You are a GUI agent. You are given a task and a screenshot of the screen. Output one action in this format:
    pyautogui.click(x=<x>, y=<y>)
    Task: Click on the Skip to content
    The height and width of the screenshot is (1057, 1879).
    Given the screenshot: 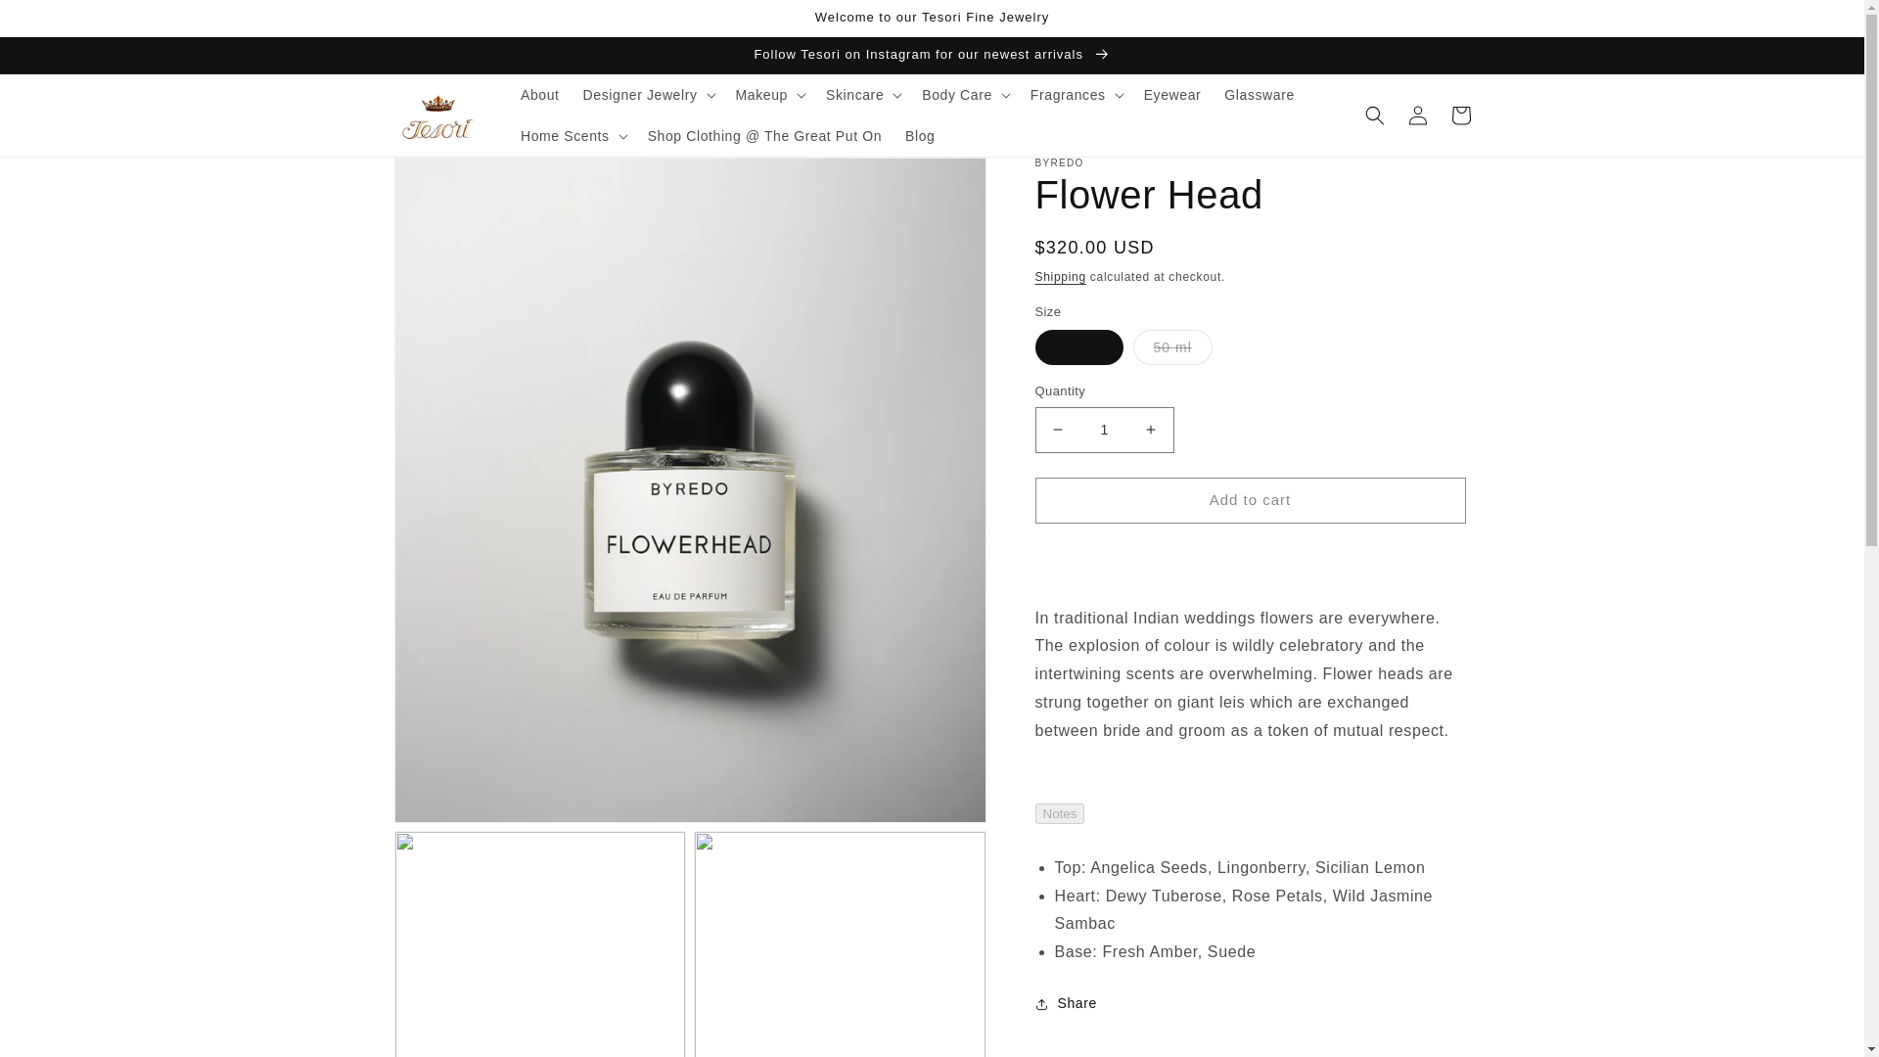 What is the action you would take?
    pyautogui.click(x=59, y=23)
    